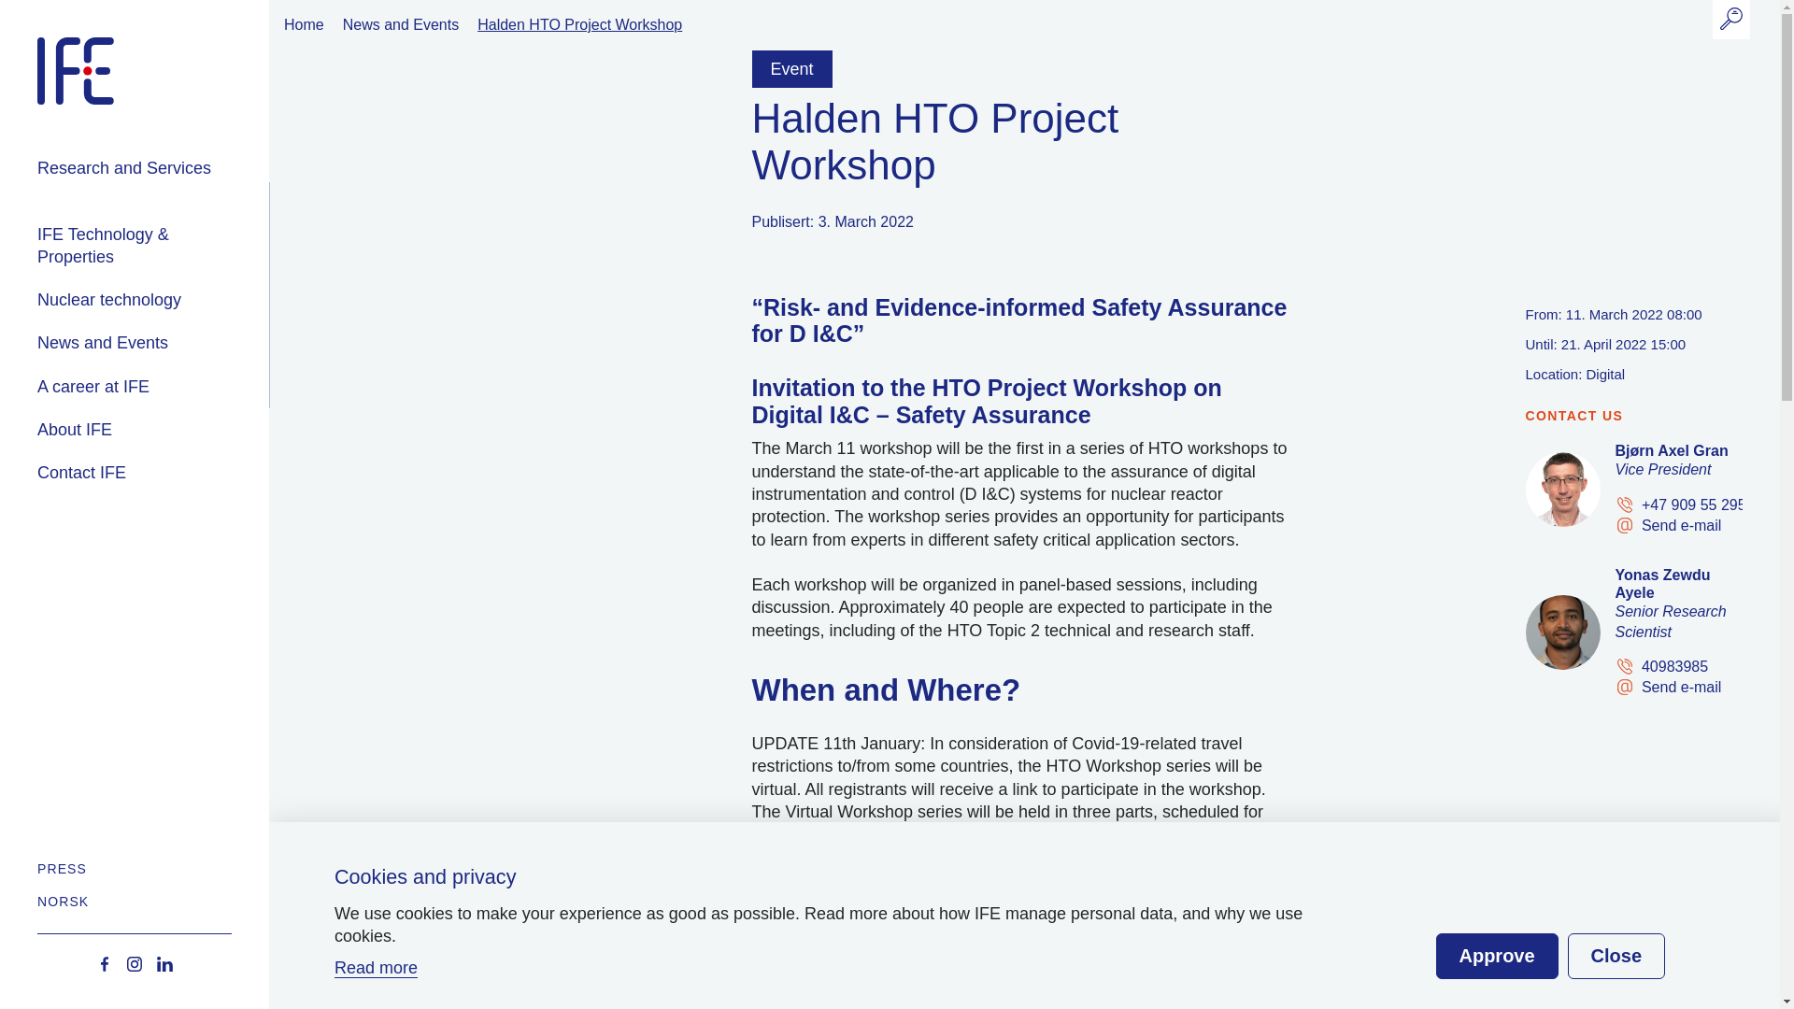 The image size is (1794, 1009). I want to click on Laboratories, so click(192, 274).